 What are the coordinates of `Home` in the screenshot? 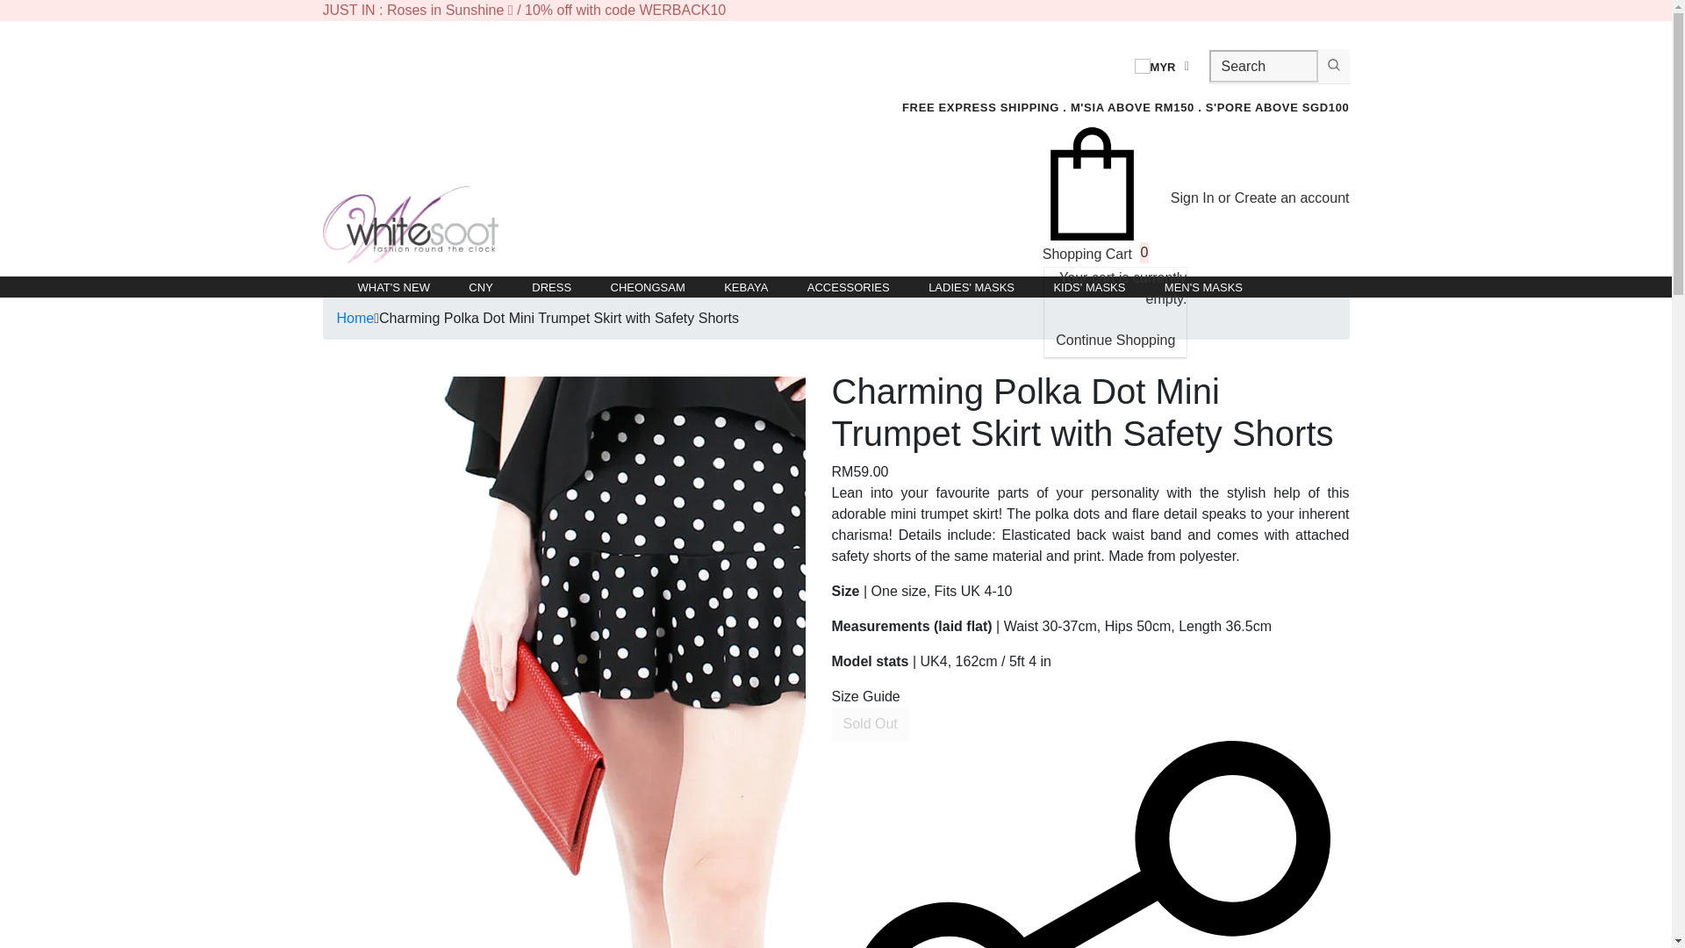 It's located at (355, 318).